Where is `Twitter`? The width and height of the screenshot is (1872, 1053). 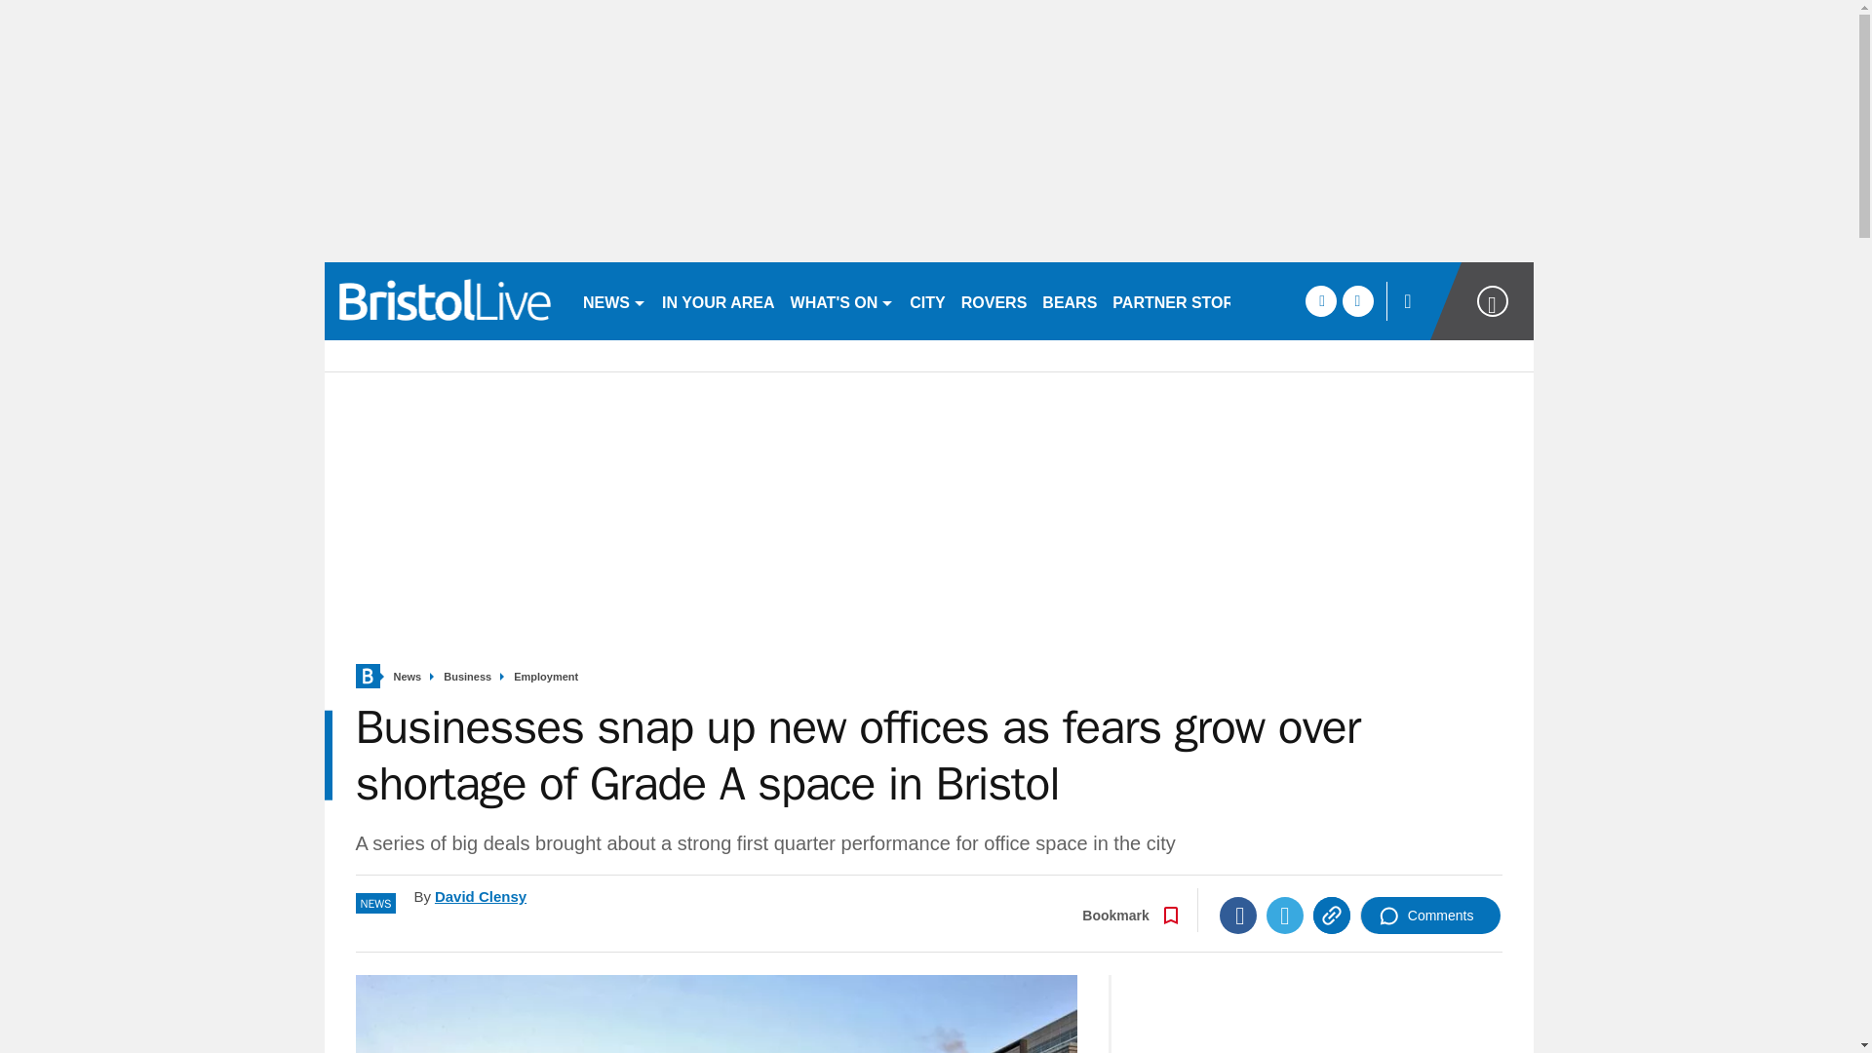 Twitter is located at coordinates (1285, 915).